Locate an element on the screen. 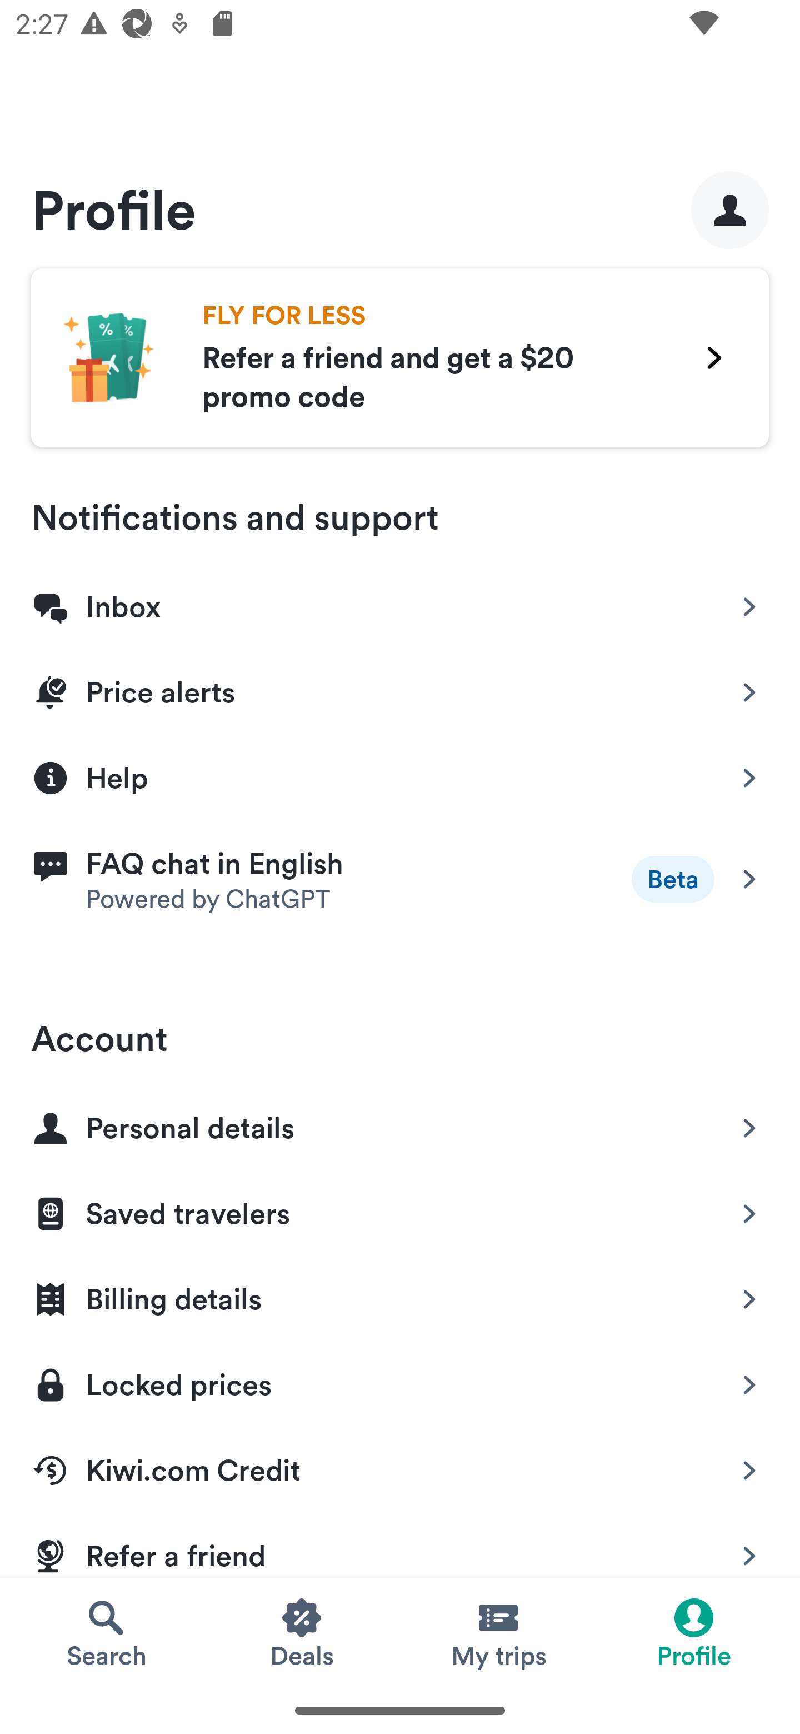 The height and width of the screenshot is (1734, 800). Refer a friend is located at coordinates (400, 1544).